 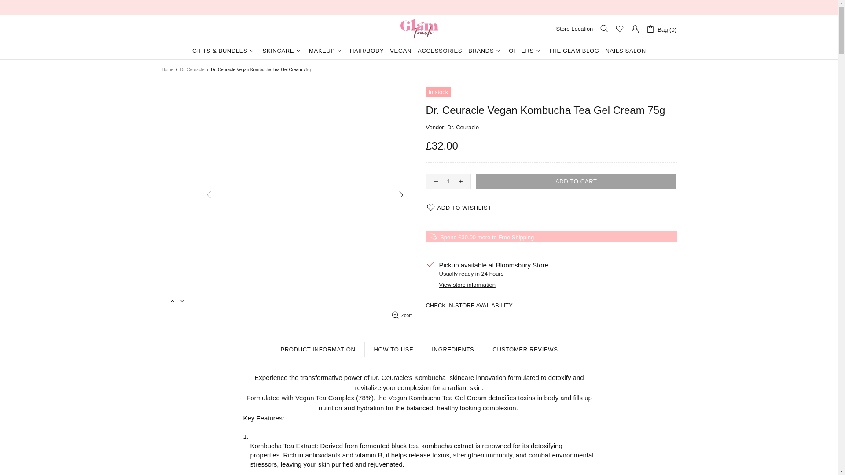 I want to click on 1, so click(x=448, y=181).